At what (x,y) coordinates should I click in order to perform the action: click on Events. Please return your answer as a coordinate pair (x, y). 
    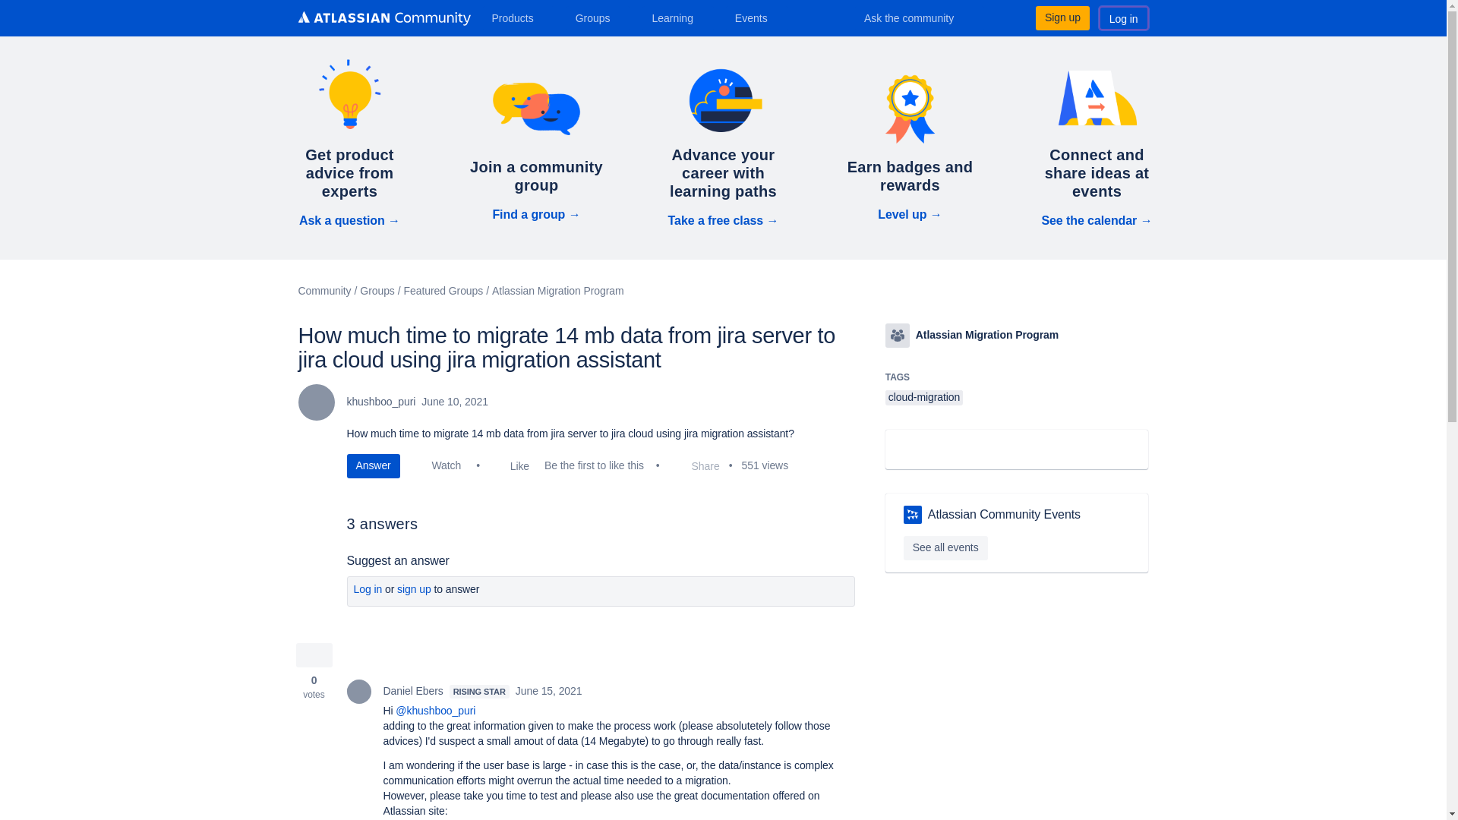
    Looking at the image, I should click on (757, 17).